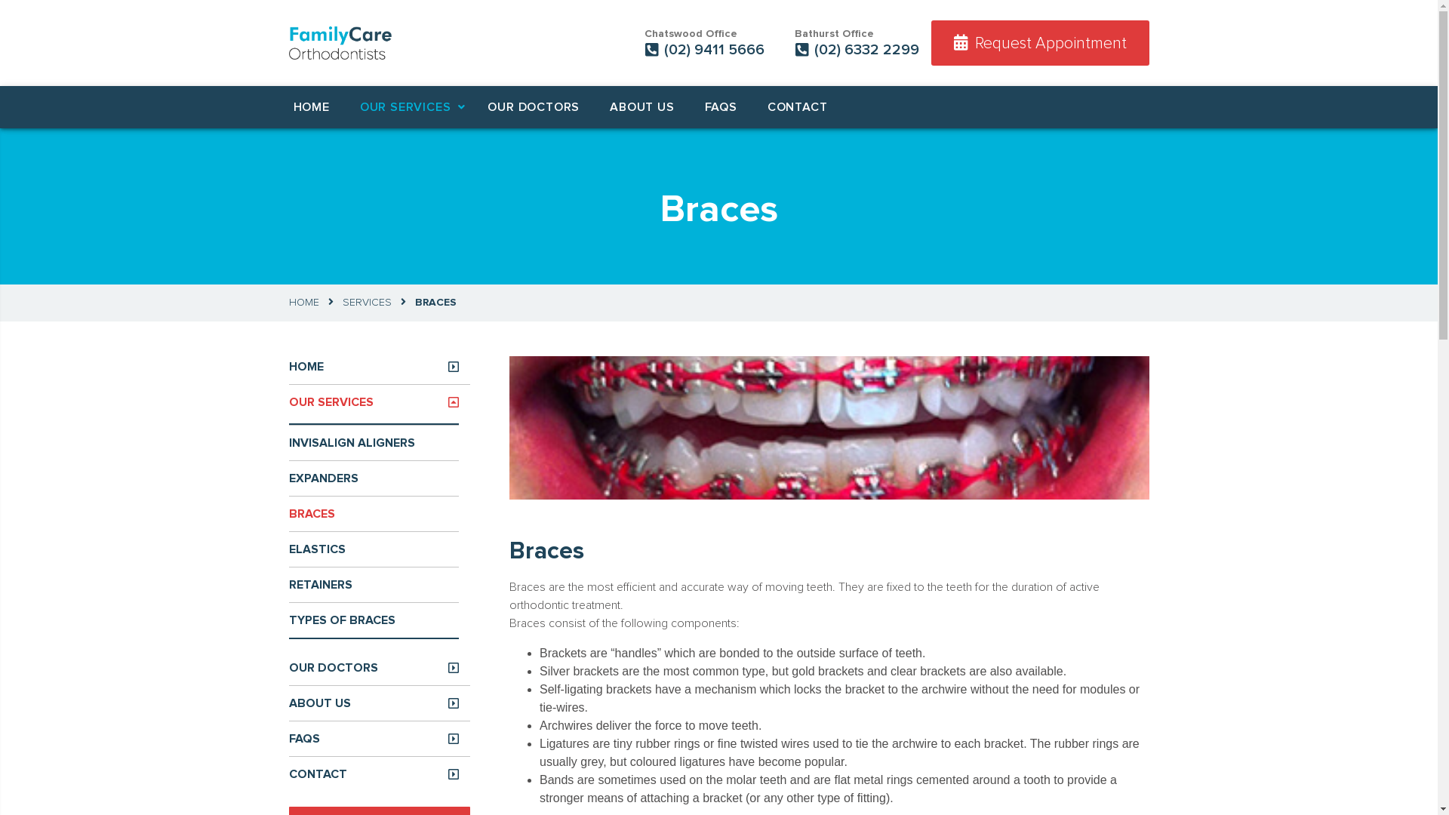 The height and width of the screenshot is (815, 1449). Describe the element at coordinates (311, 107) in the screenshot. I see `HOME` at that location.